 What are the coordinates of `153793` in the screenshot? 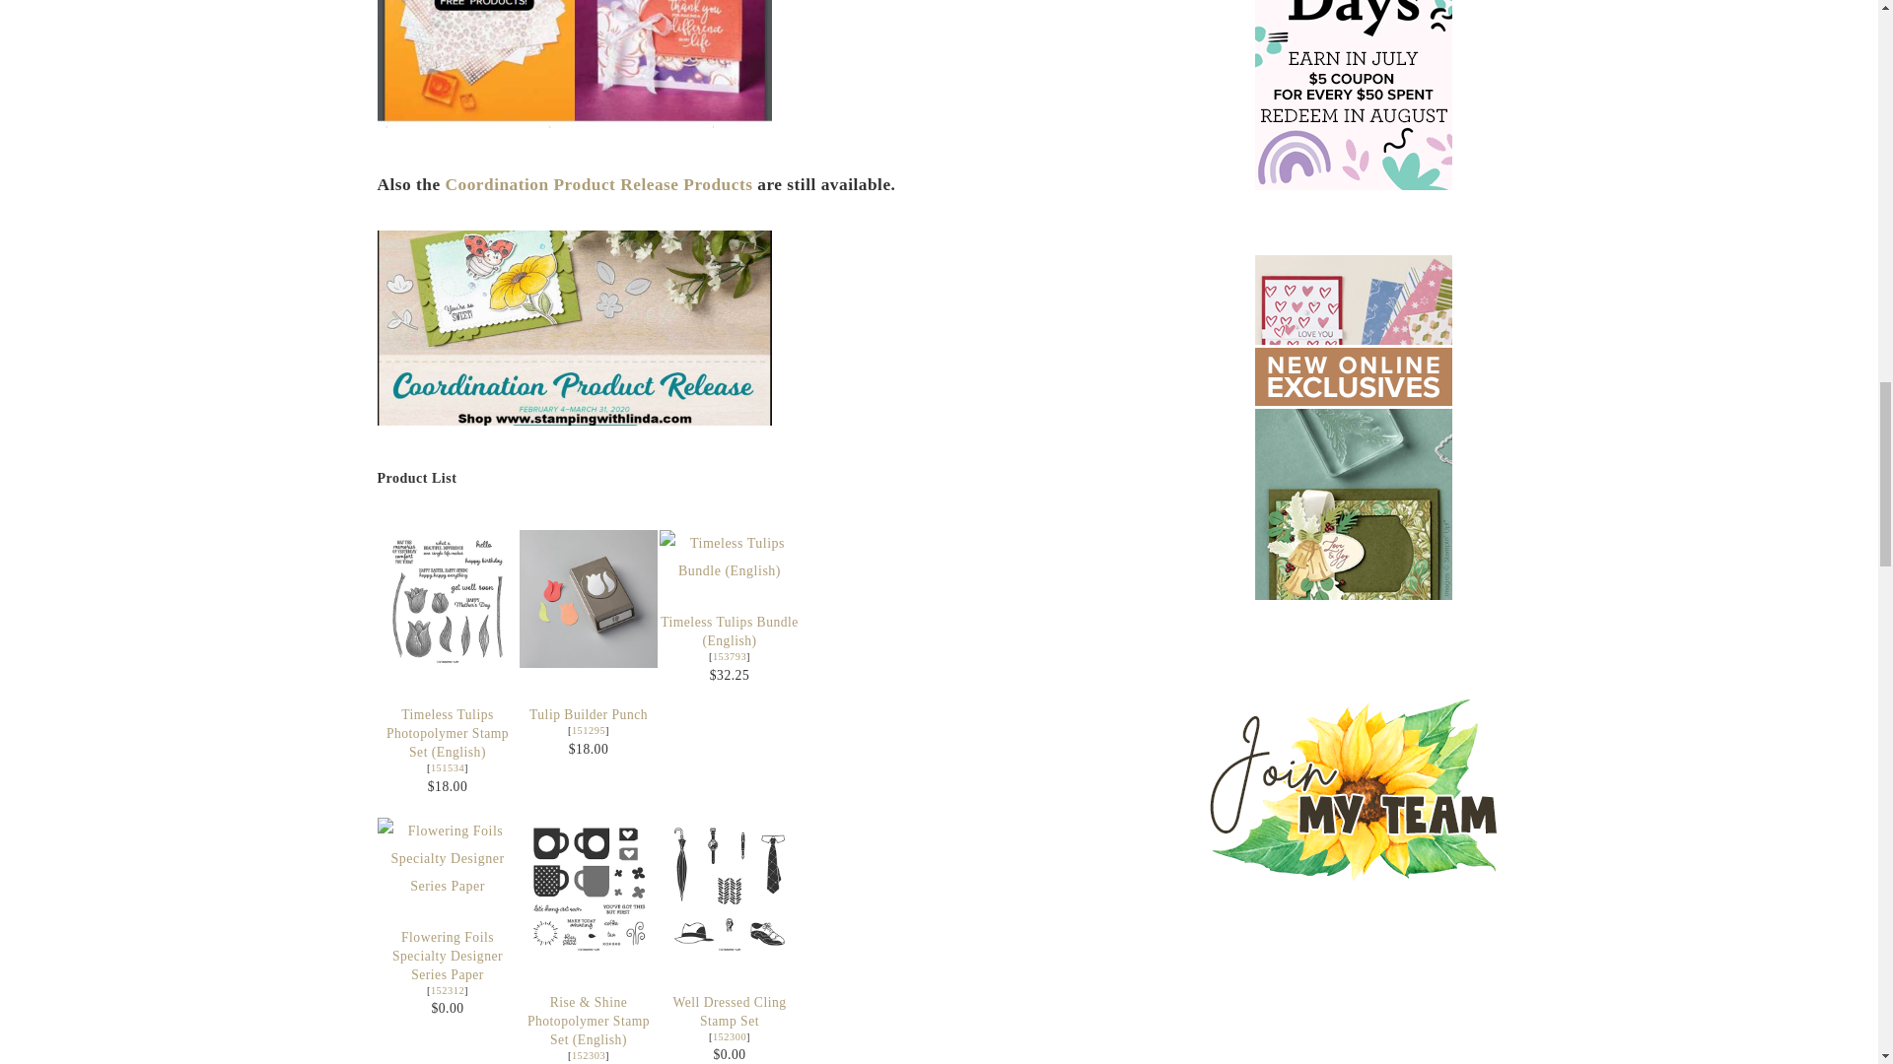 It's located at (730, 656).